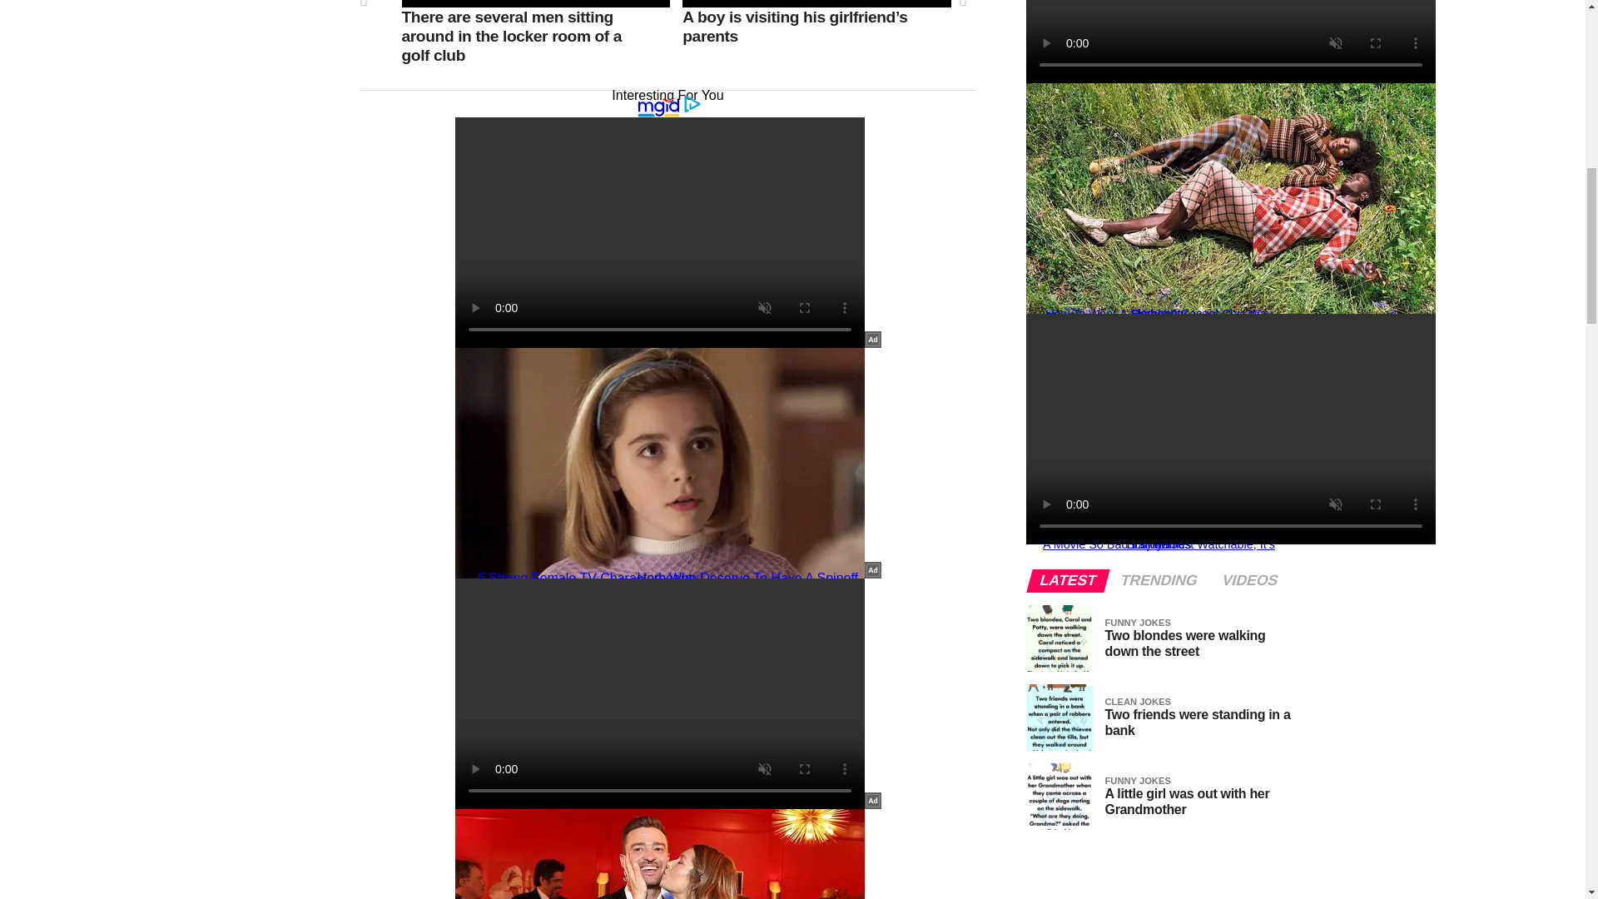 Image resolution: width=1598 pixels, height=899 pixels. What do you see at coordinates (1068, 581) in the screenshot?
I see `LATEST` at bounding box center [1068, 581].